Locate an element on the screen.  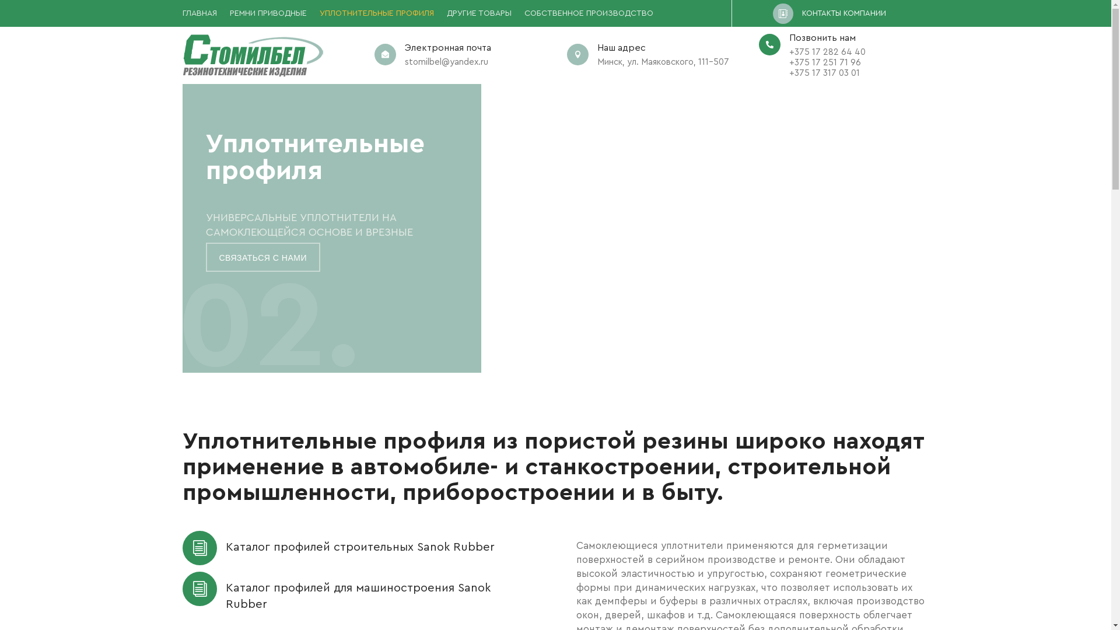
+375 17 251 71 96 is located at coordinates (825, 63).